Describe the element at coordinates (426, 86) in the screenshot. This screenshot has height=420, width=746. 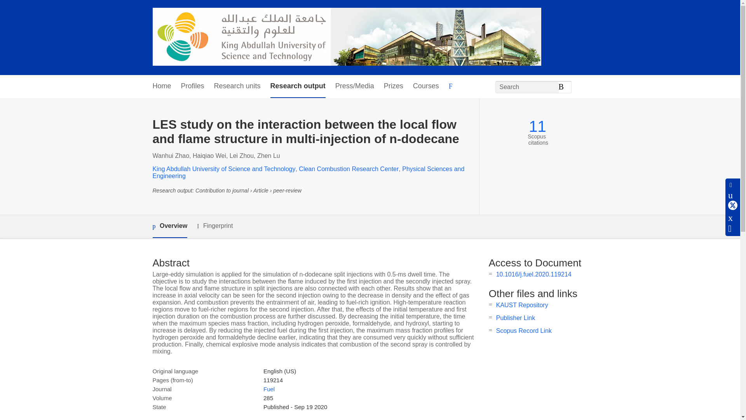
I see `Courses` at that location.